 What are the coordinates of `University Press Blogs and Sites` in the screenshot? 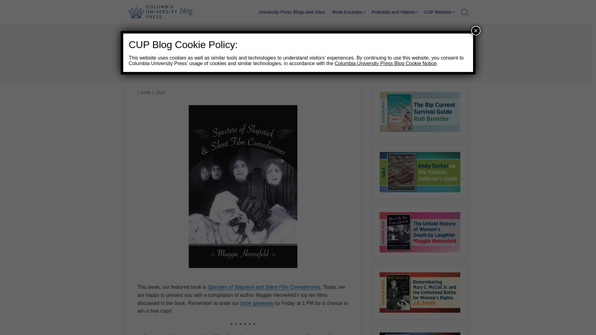 It's located at (292, 12).